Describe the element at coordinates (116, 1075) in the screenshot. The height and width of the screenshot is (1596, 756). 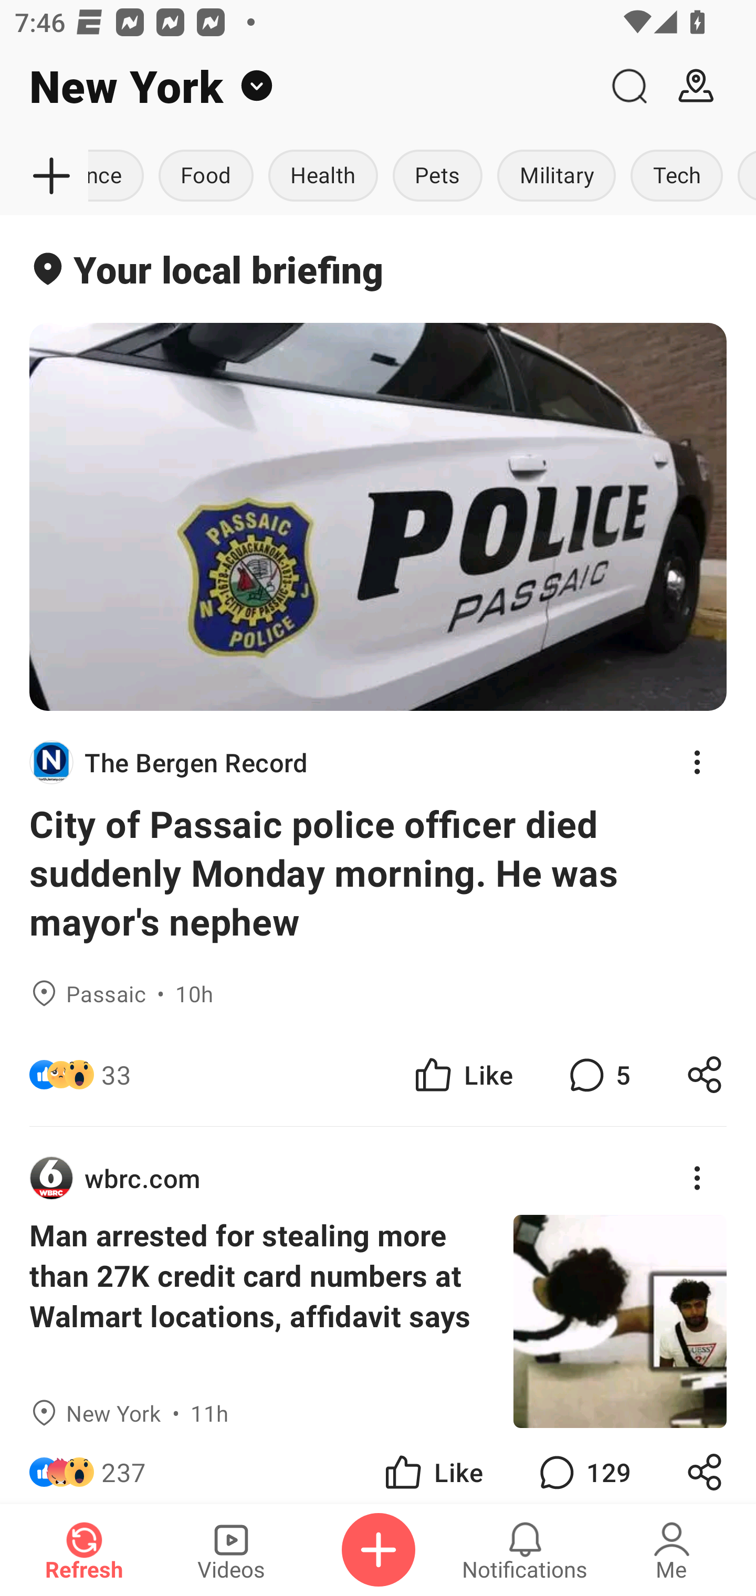
I see `33` at that location.